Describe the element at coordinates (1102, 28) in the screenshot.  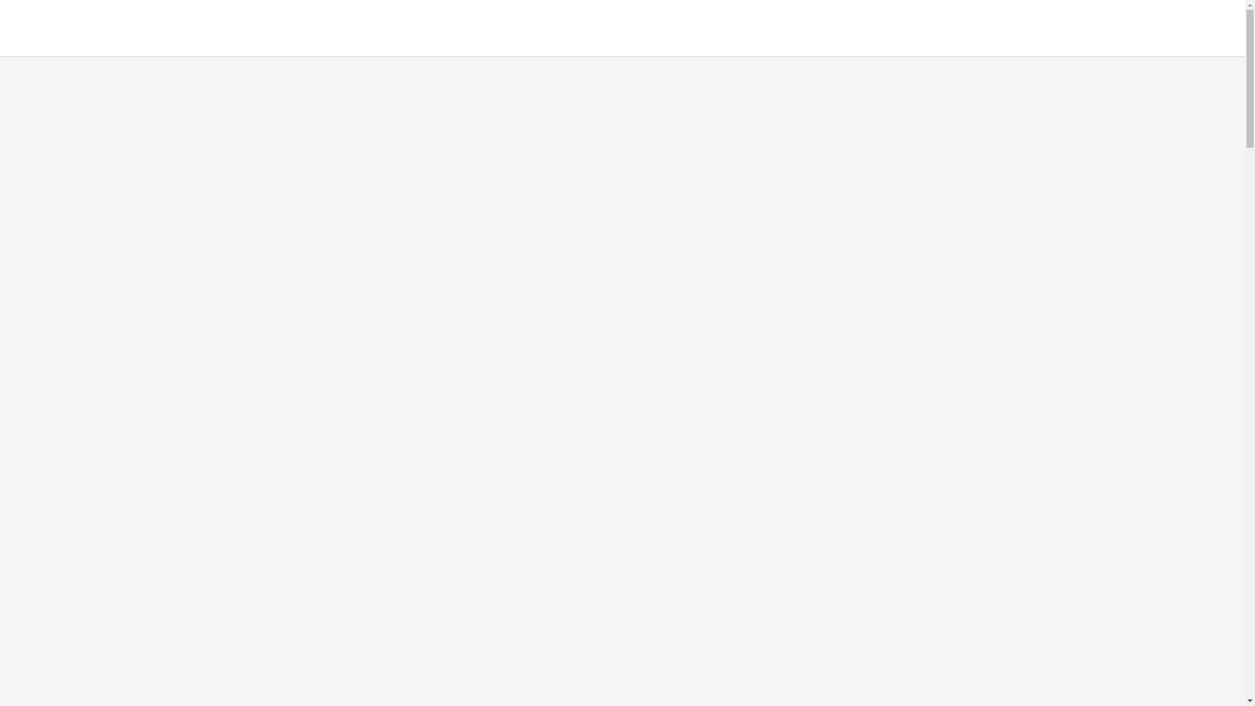
I see `INSURANCE` at that location.